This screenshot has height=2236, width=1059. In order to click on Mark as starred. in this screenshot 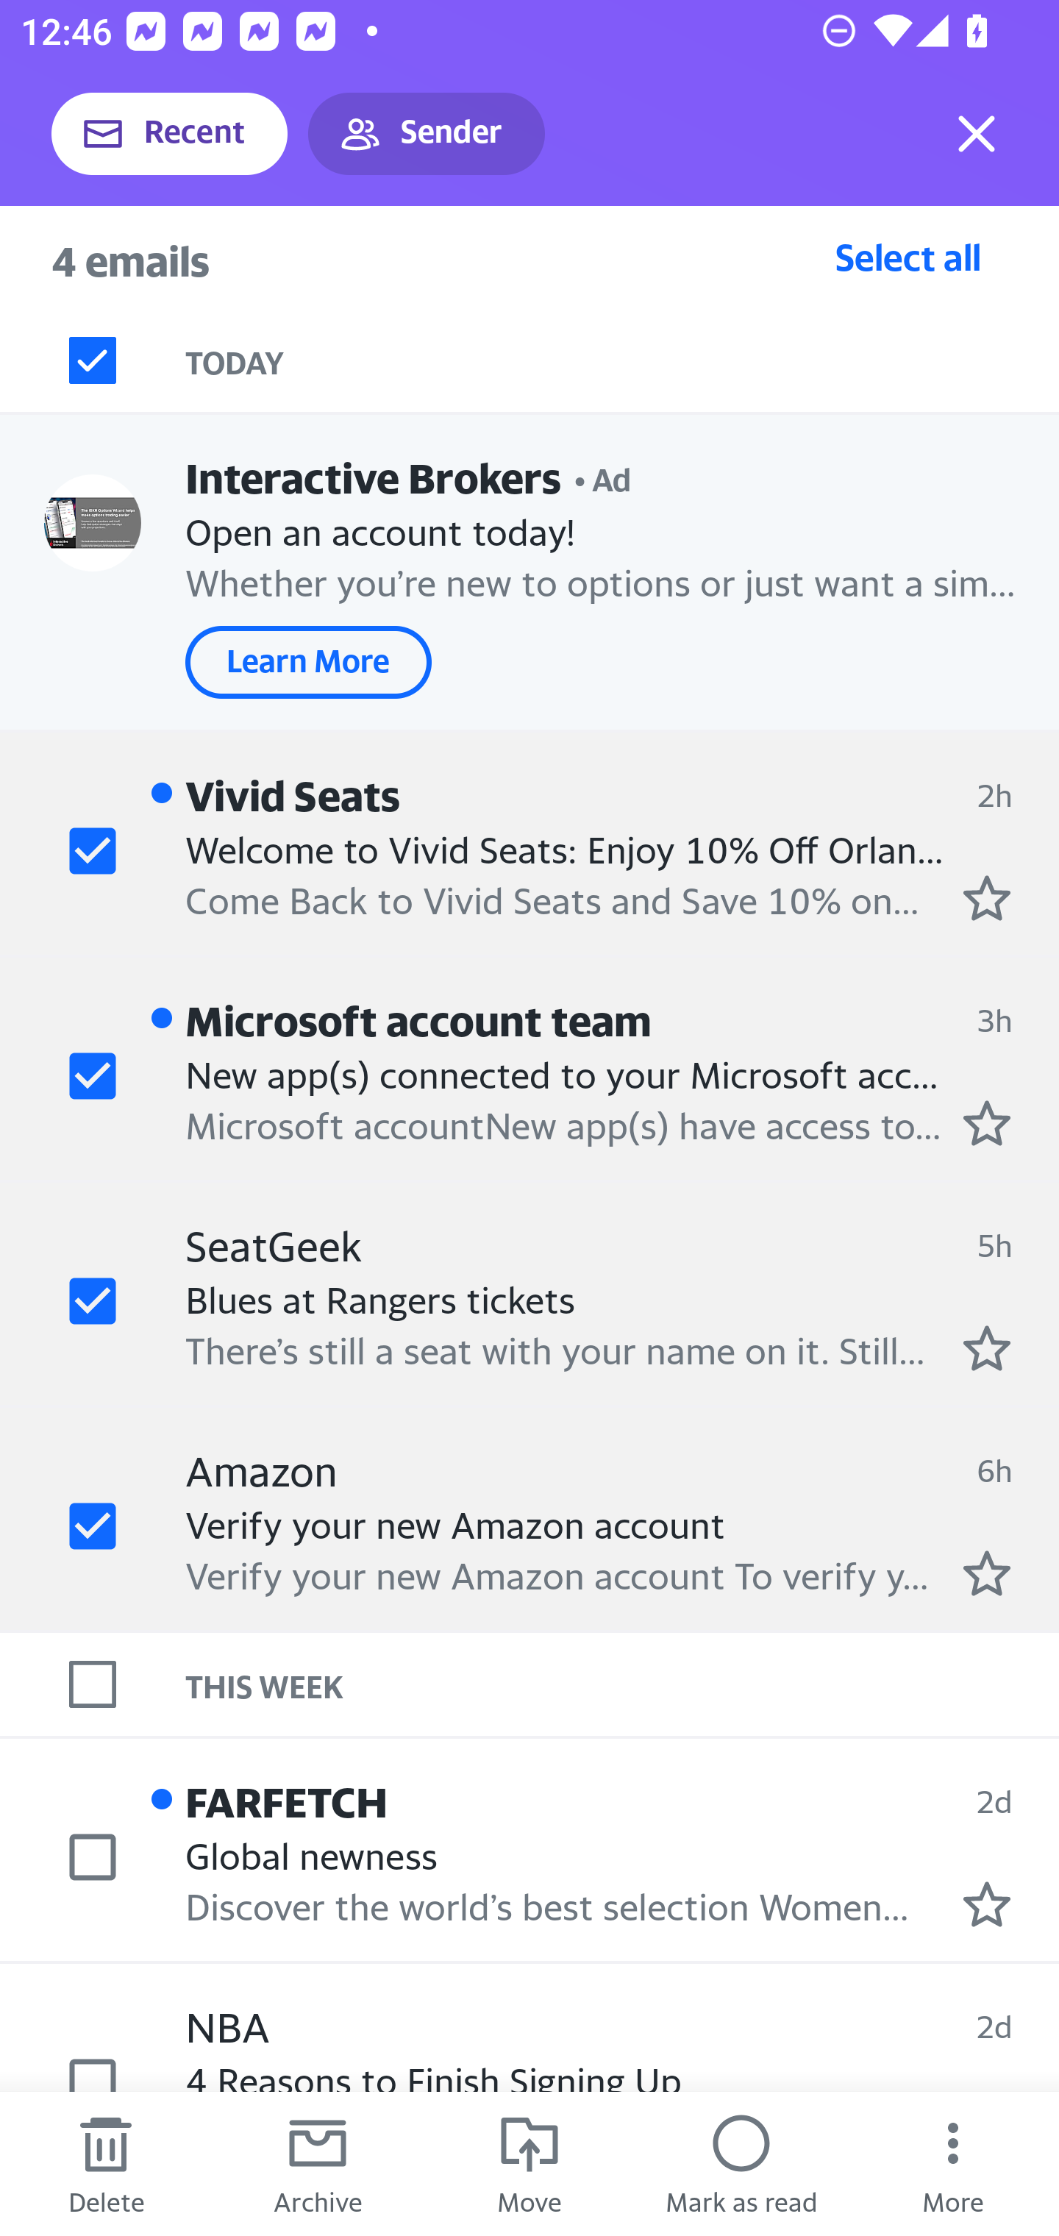, I will do `click(987, 897)`.